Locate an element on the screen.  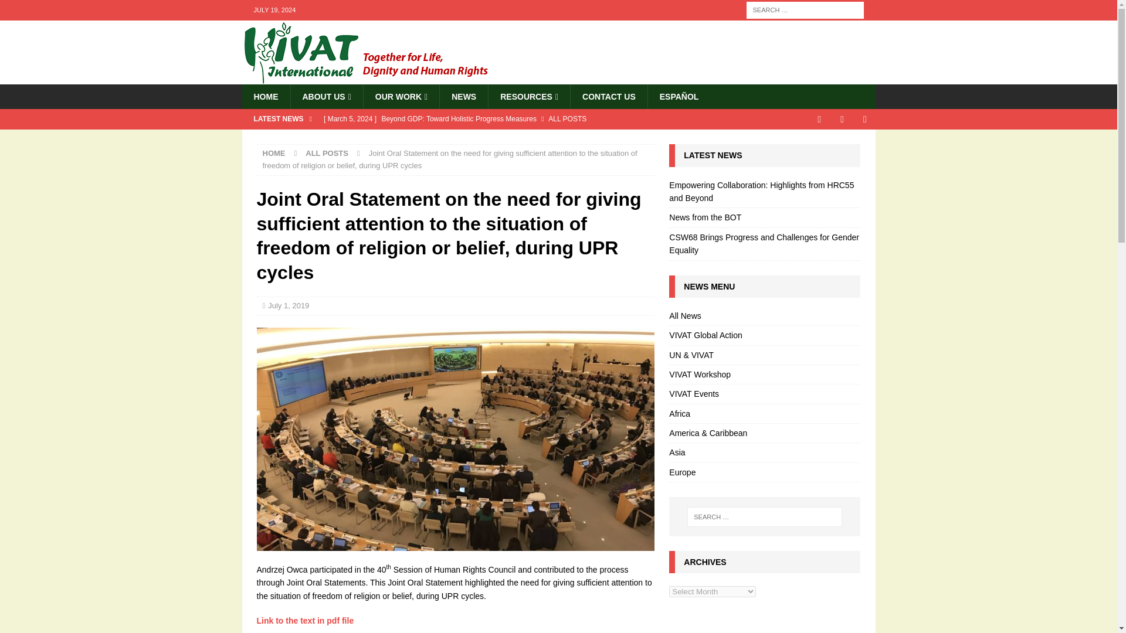
Search is located at coordinates (43, 9).